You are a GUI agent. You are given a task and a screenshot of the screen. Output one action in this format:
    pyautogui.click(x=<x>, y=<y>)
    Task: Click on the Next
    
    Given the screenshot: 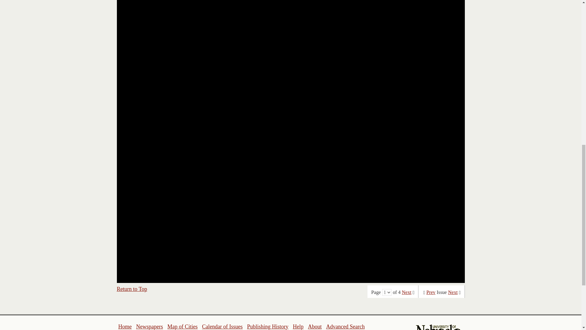 What is the action you would take?
    pyautogui.click(x=407, y=292)
    